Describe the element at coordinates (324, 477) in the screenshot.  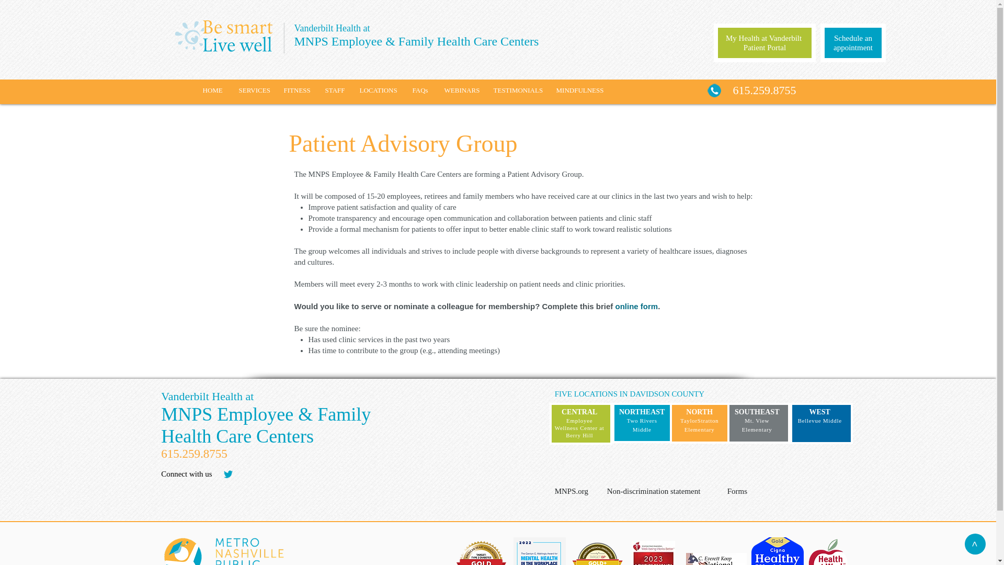
I see `Site Search` at that location.